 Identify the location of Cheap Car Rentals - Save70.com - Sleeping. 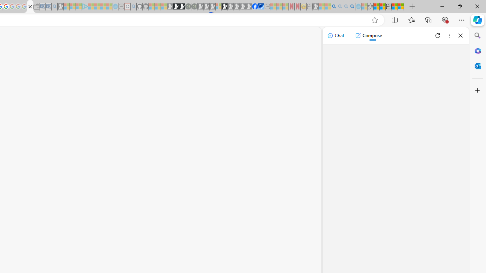
(48, 7).